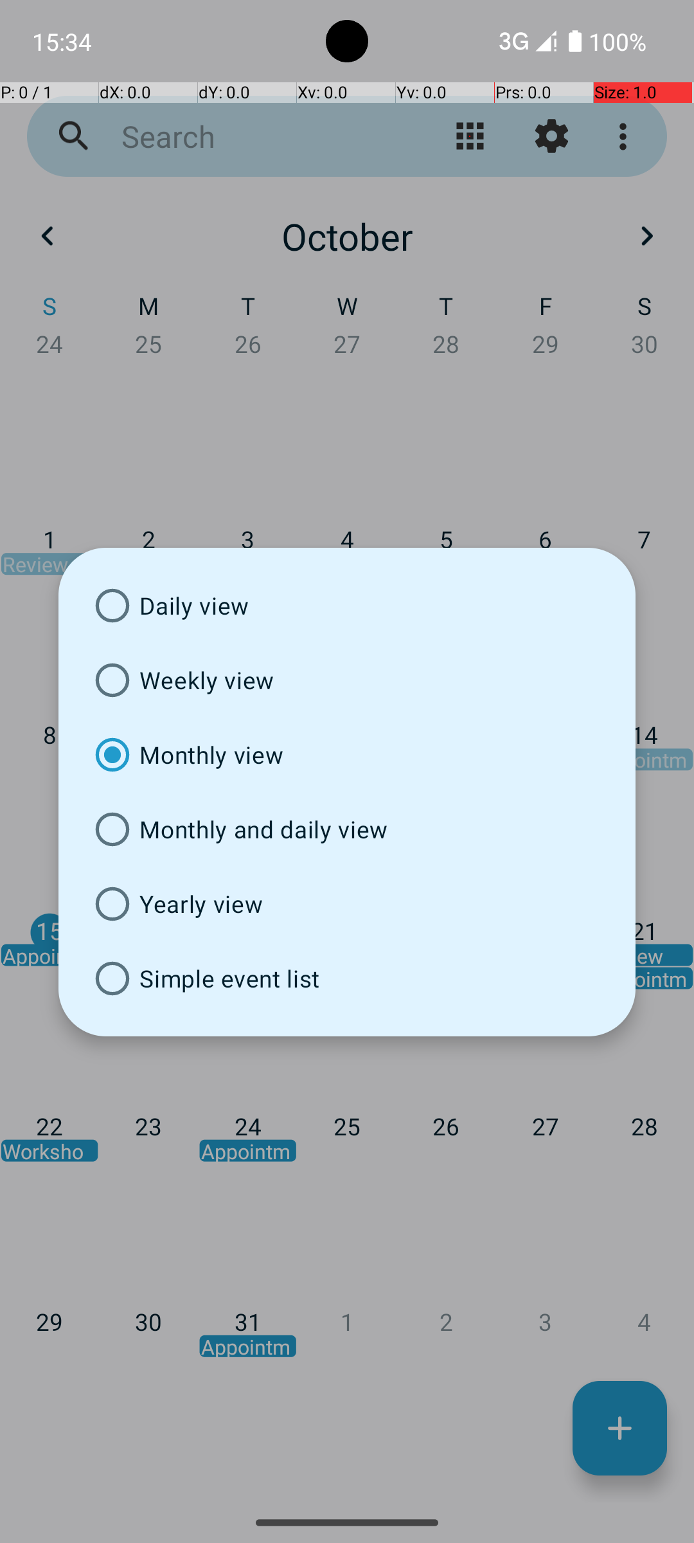 This screenshot has width=694, height=1543. I want to click on Daily view, so click(347, 606).